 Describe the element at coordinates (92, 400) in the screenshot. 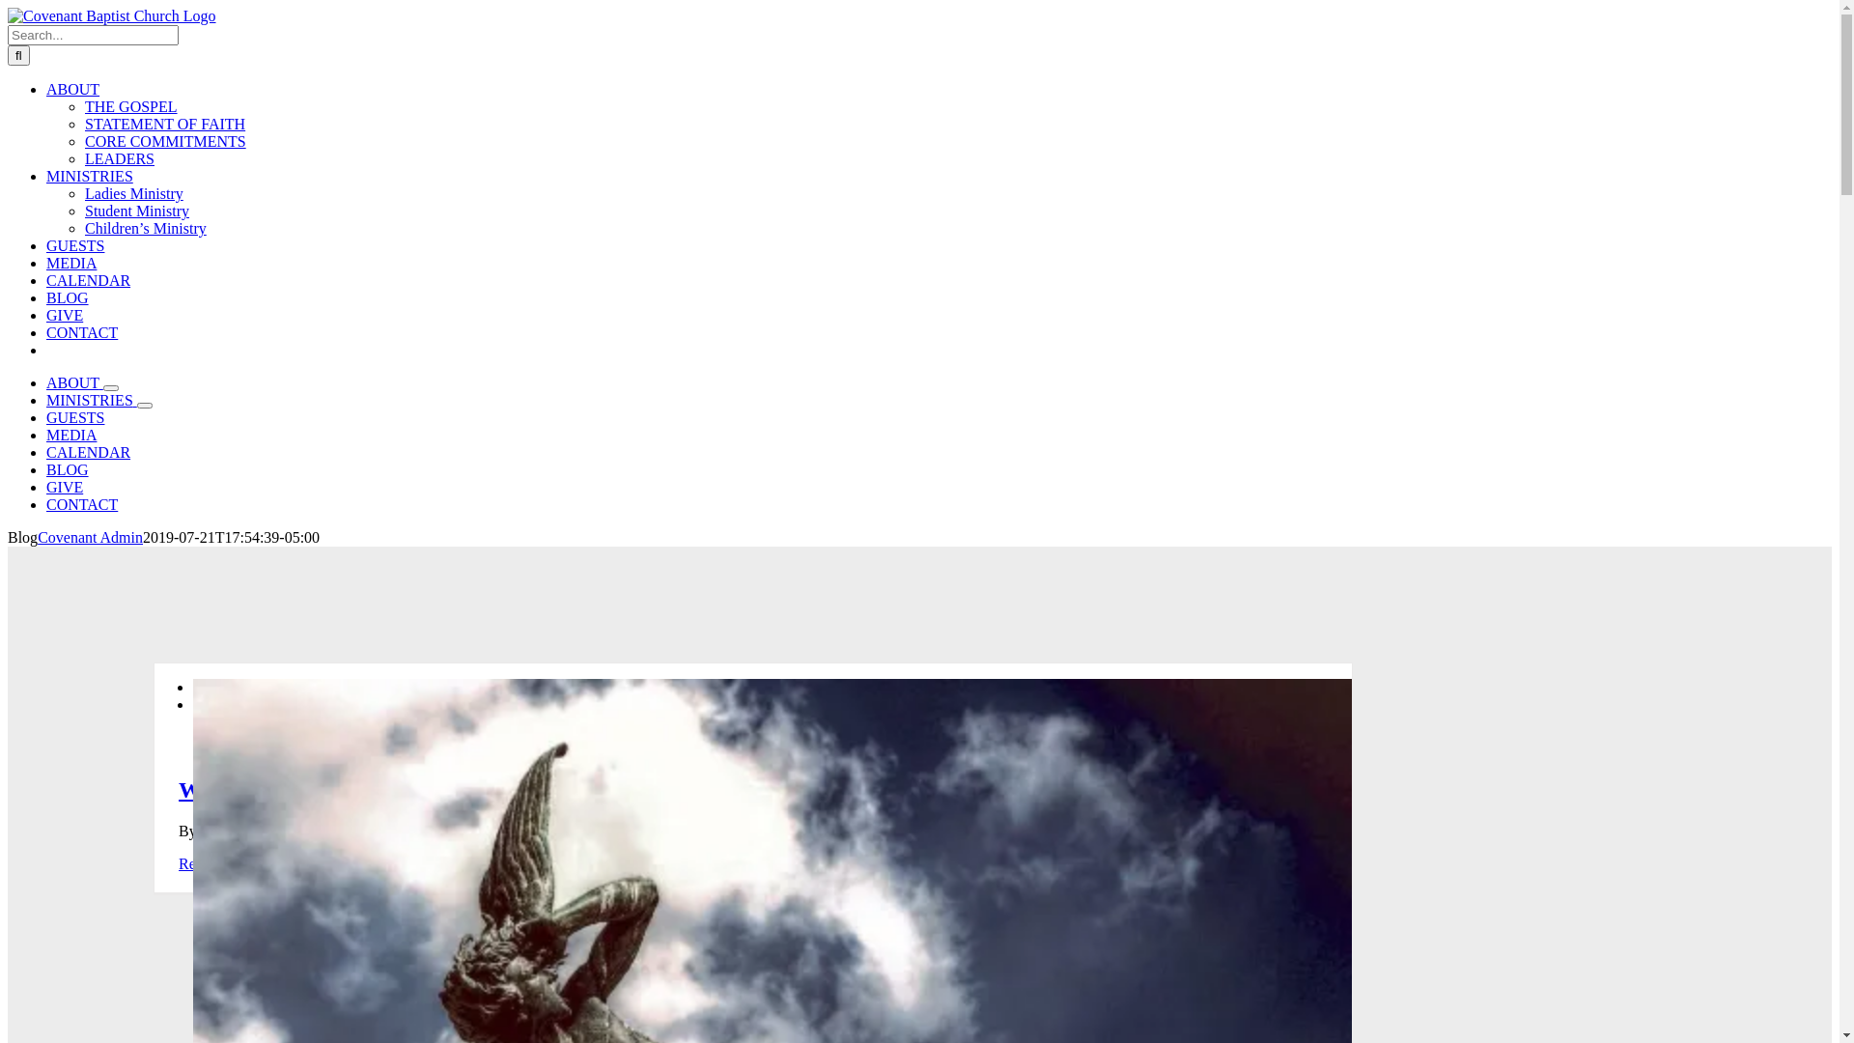

I see `MINISTRIES` at that location.